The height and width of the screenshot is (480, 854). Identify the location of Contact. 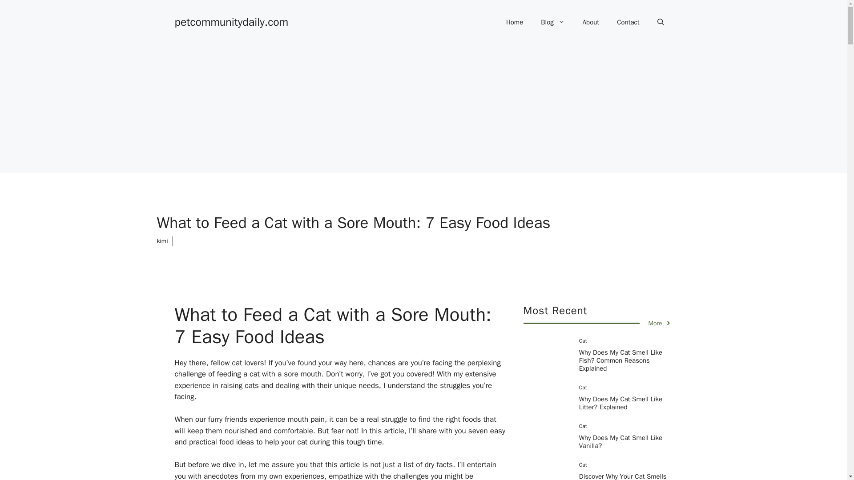
(628, 22).